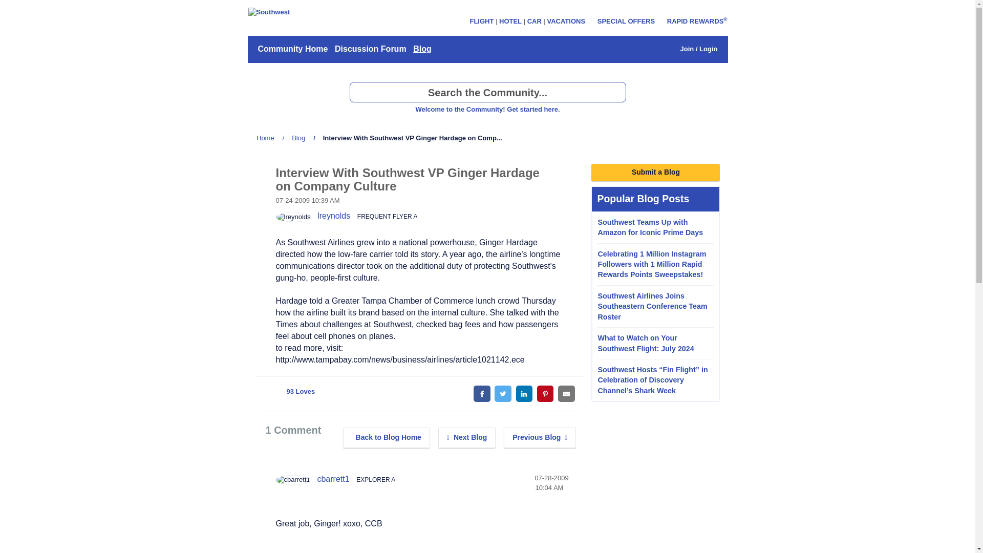 The width and height of the screenshot is (983, 553). I want to click on Posted on, so click(552, 482).